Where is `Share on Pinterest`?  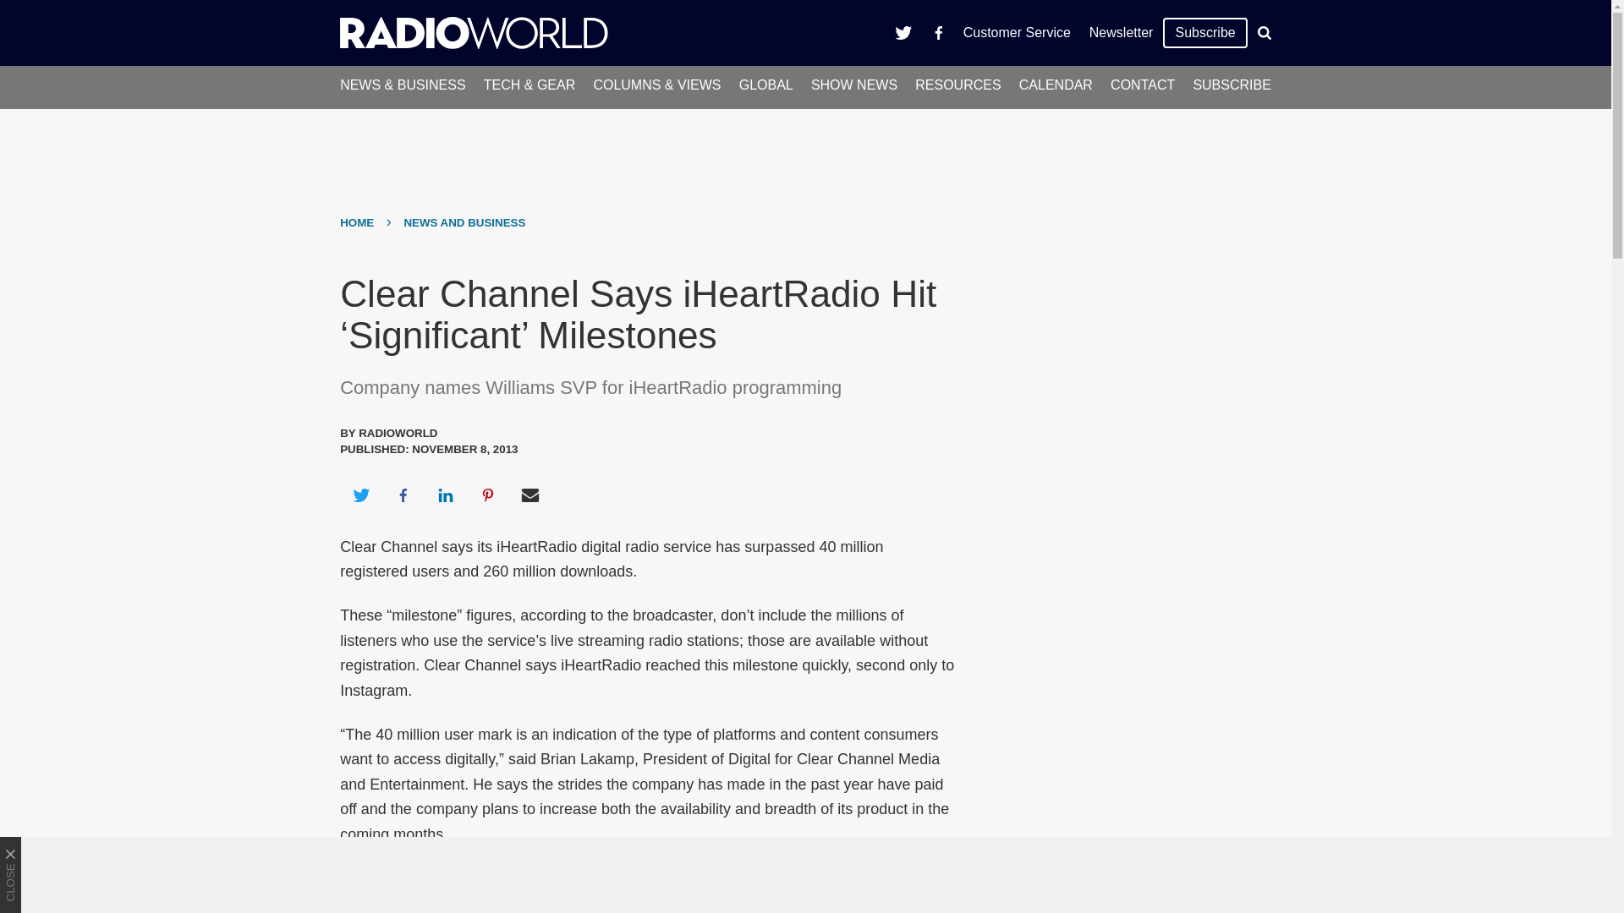
Share on Pinterest is located at coordinates (488, 495).